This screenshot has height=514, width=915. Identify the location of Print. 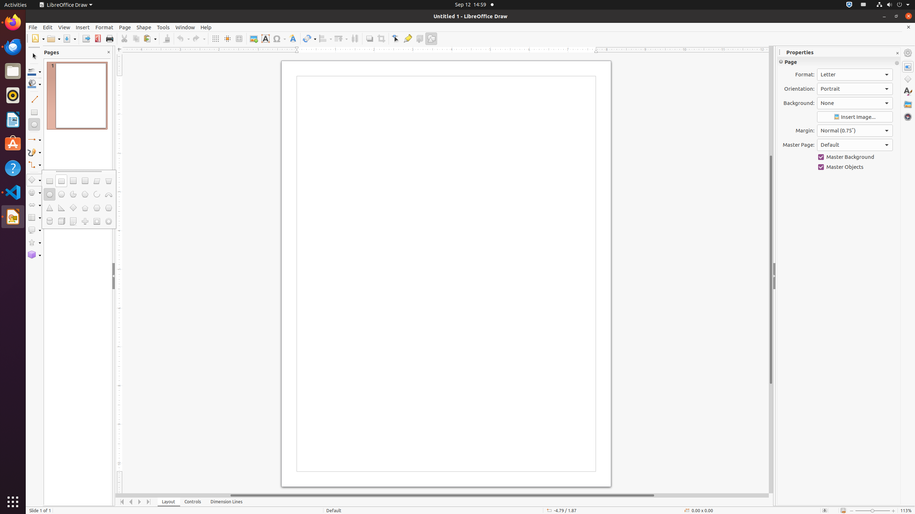
(109, 39).